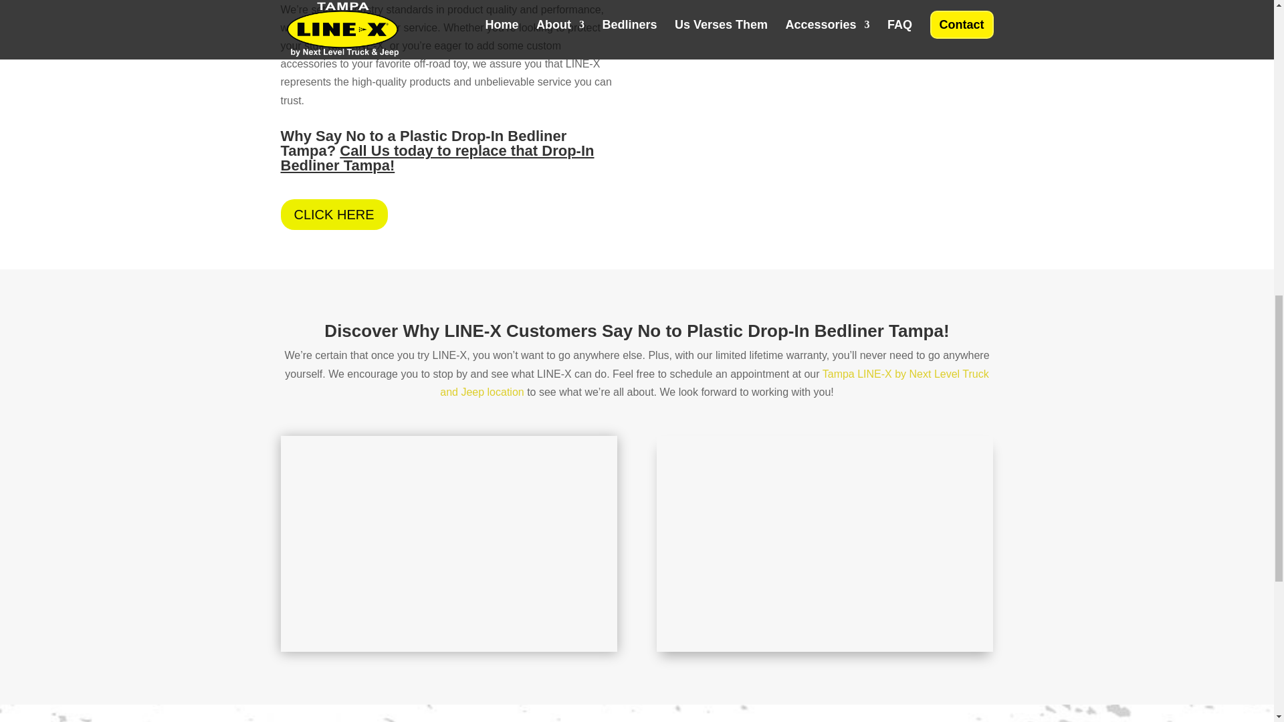 The image size is (1284, 722). I want to click on YouTube video player, so click(825, 541).